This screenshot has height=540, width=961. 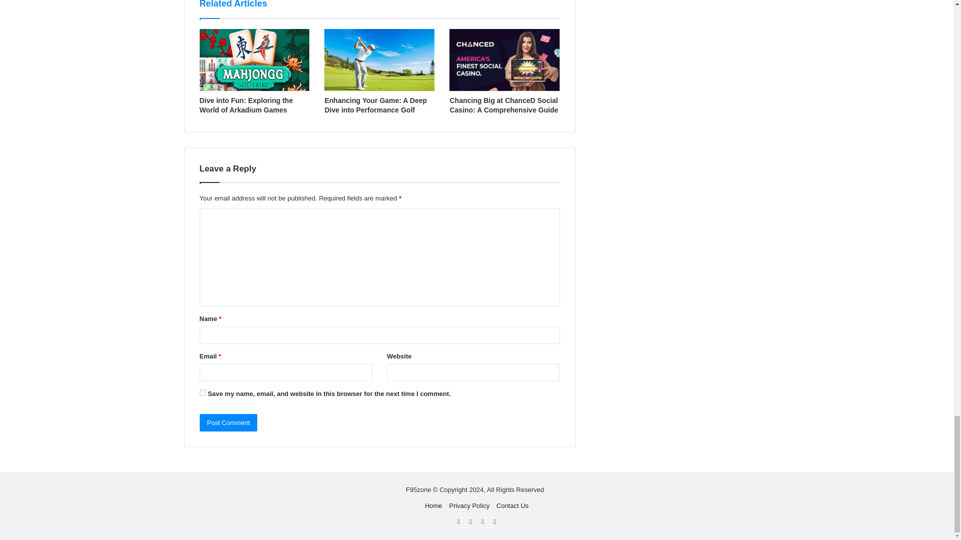 I want to click on yes, so click(x=202, y=392).